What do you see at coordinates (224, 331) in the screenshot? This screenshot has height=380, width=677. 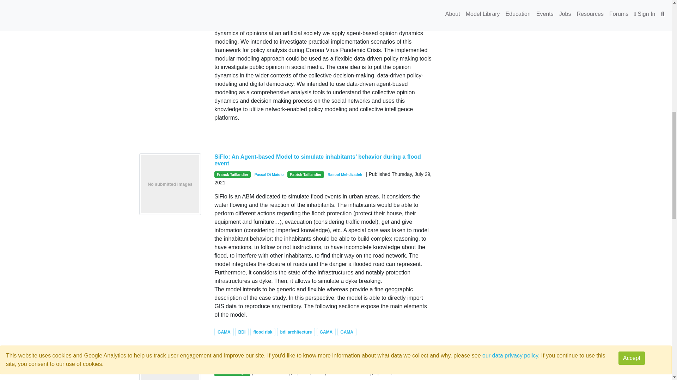 I see `GAMA` at bounding box center [224, 331].